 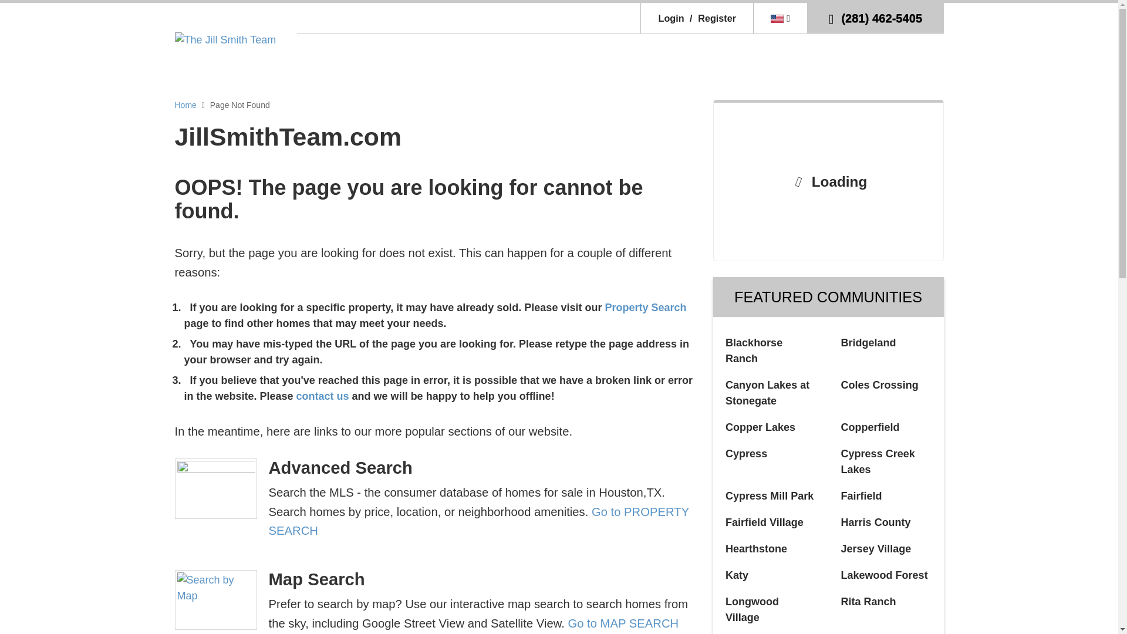 I want to click on Search by map, so click(x=215, y=600).